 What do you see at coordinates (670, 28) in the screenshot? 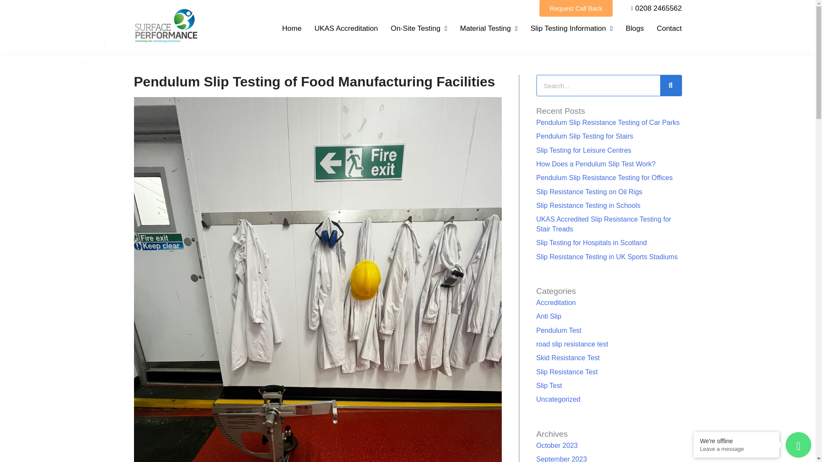
I see `Contact` at bounding box center [670, 28].